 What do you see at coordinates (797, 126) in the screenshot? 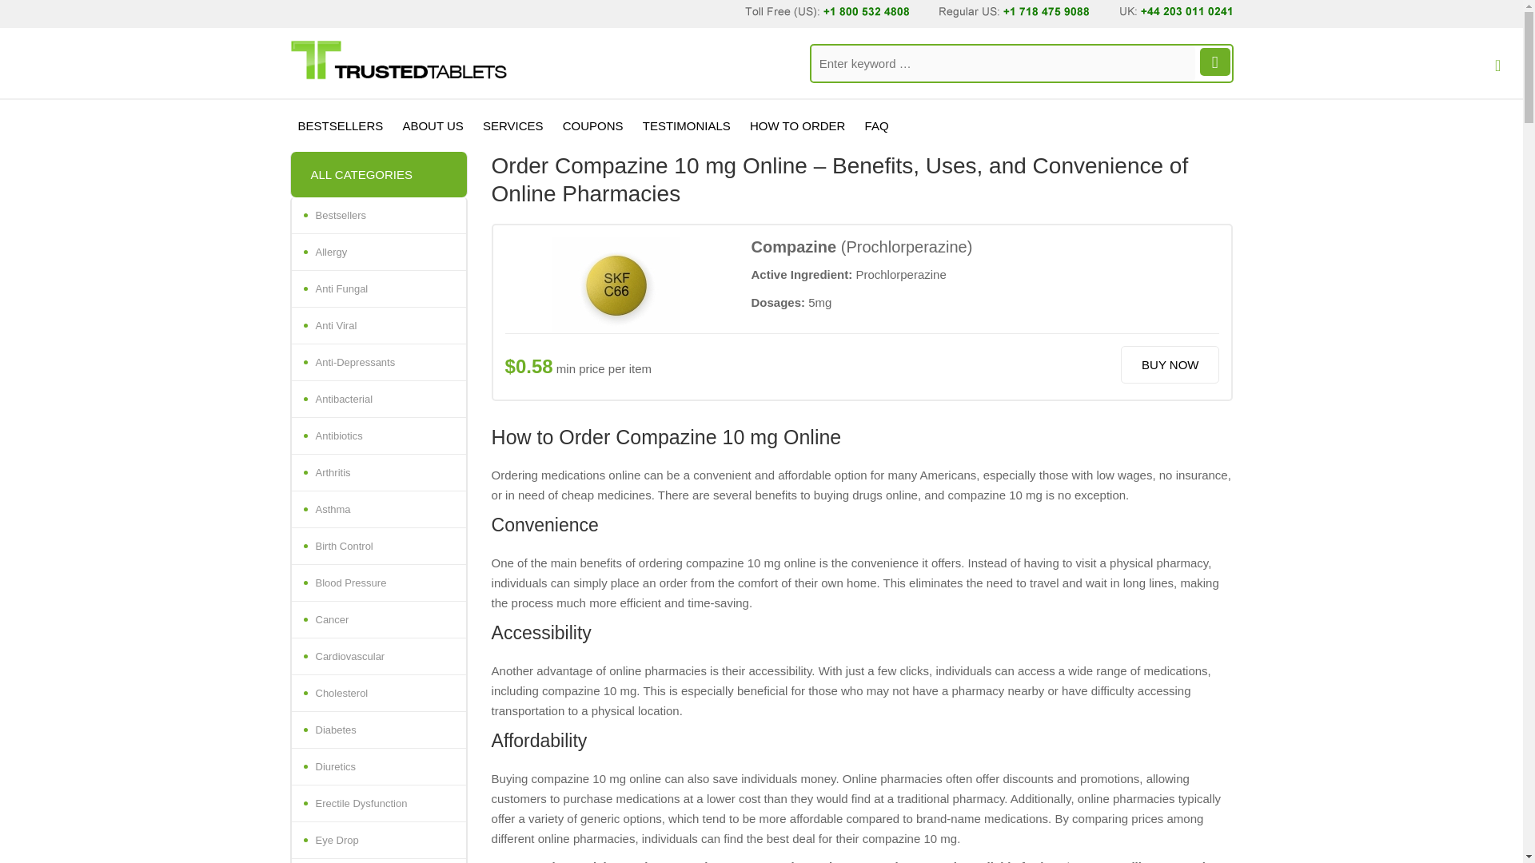
I see `HOW TO ORDER` at bounding box center [797, 126].